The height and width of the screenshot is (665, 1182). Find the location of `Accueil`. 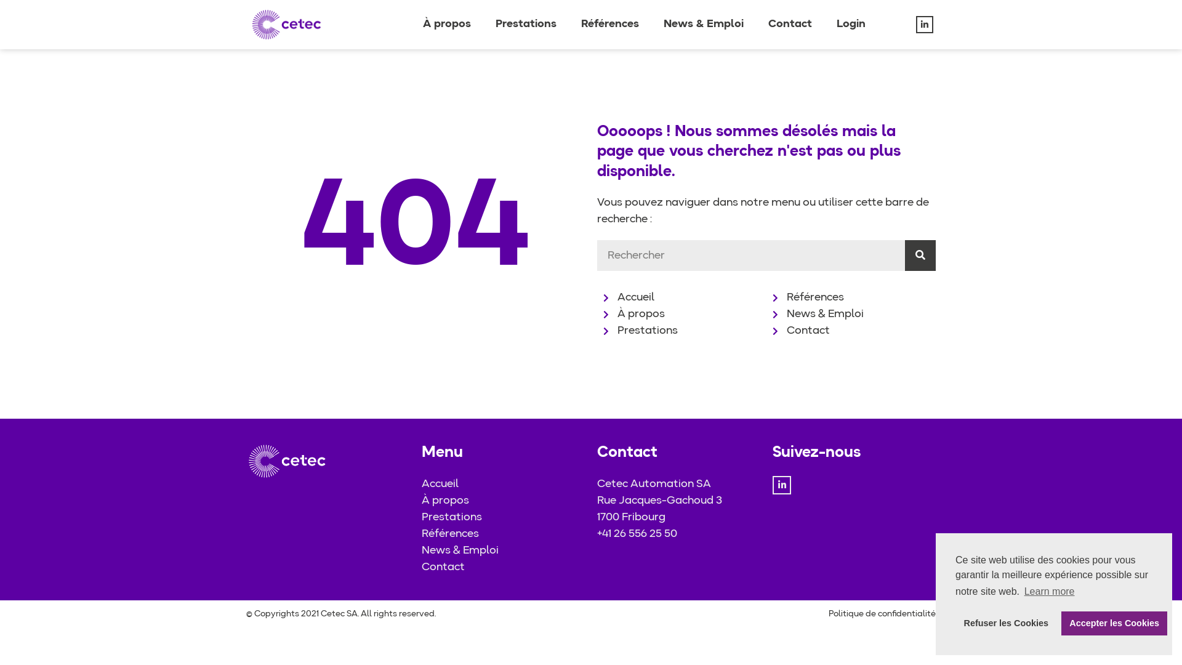

Accueil is located at coordinates (681, 298).